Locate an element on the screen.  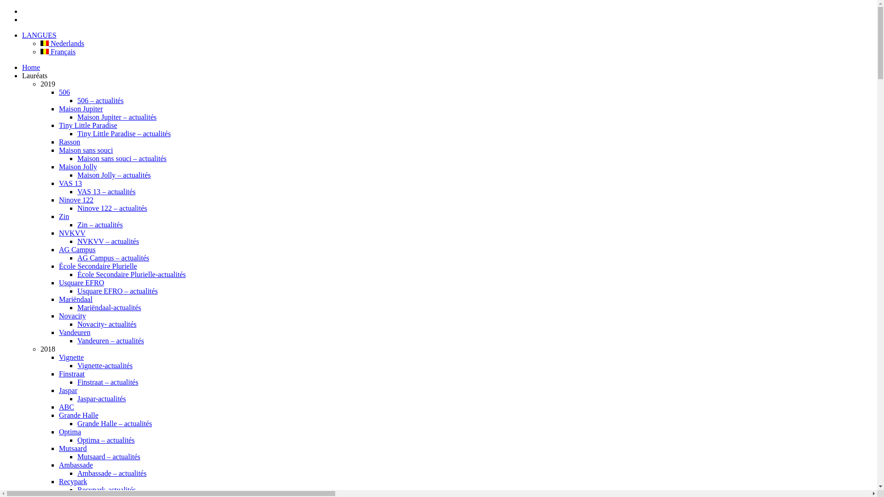
Maison Jolly is located at coordinates (78, 167).